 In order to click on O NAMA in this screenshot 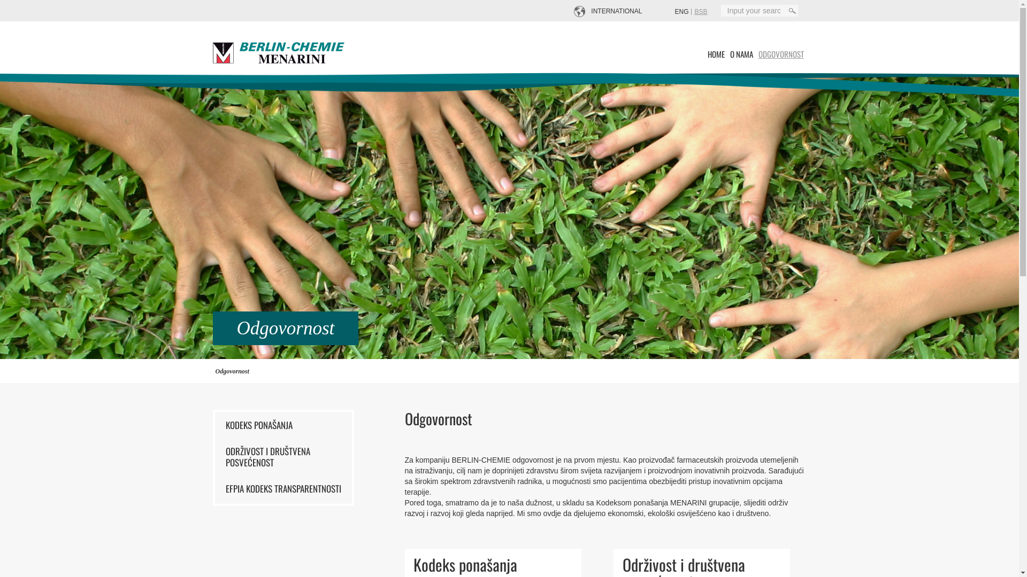, I will do `click(741, 54)`.